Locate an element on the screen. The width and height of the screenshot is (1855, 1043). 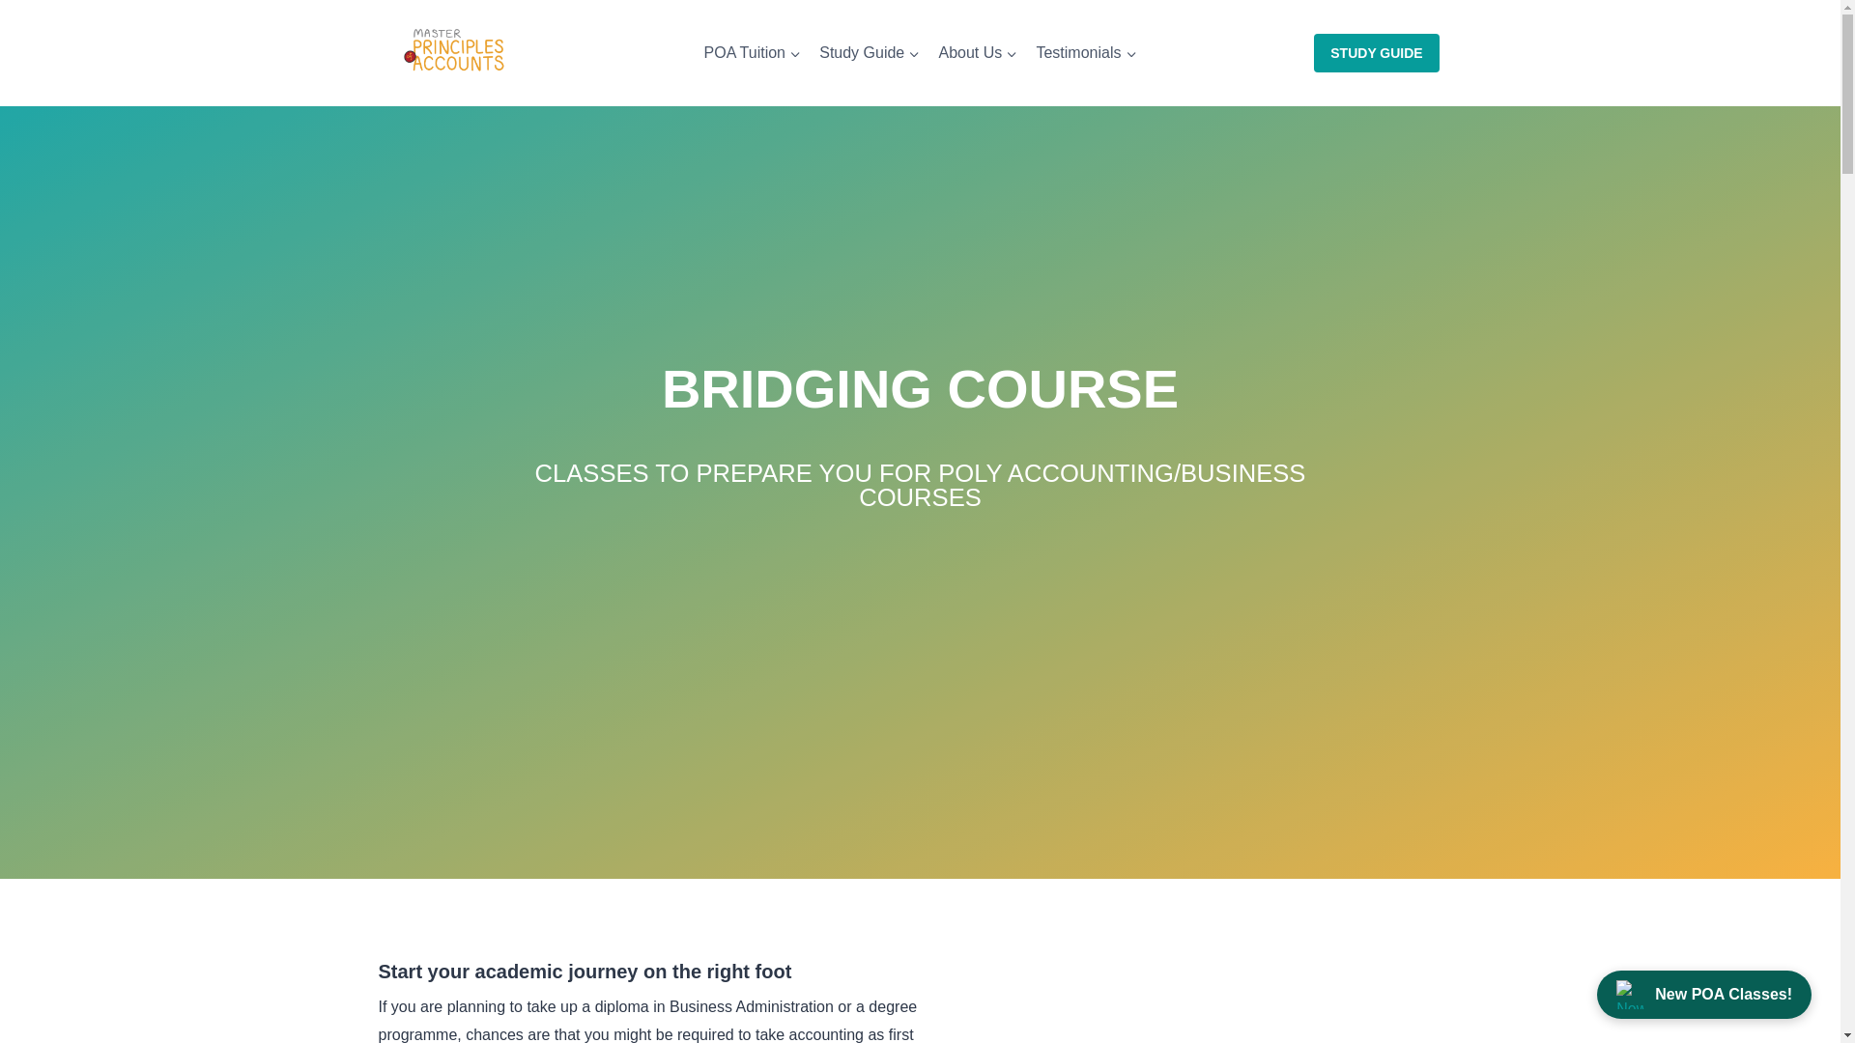
Testimonials is located at coordinates (1086, 52).